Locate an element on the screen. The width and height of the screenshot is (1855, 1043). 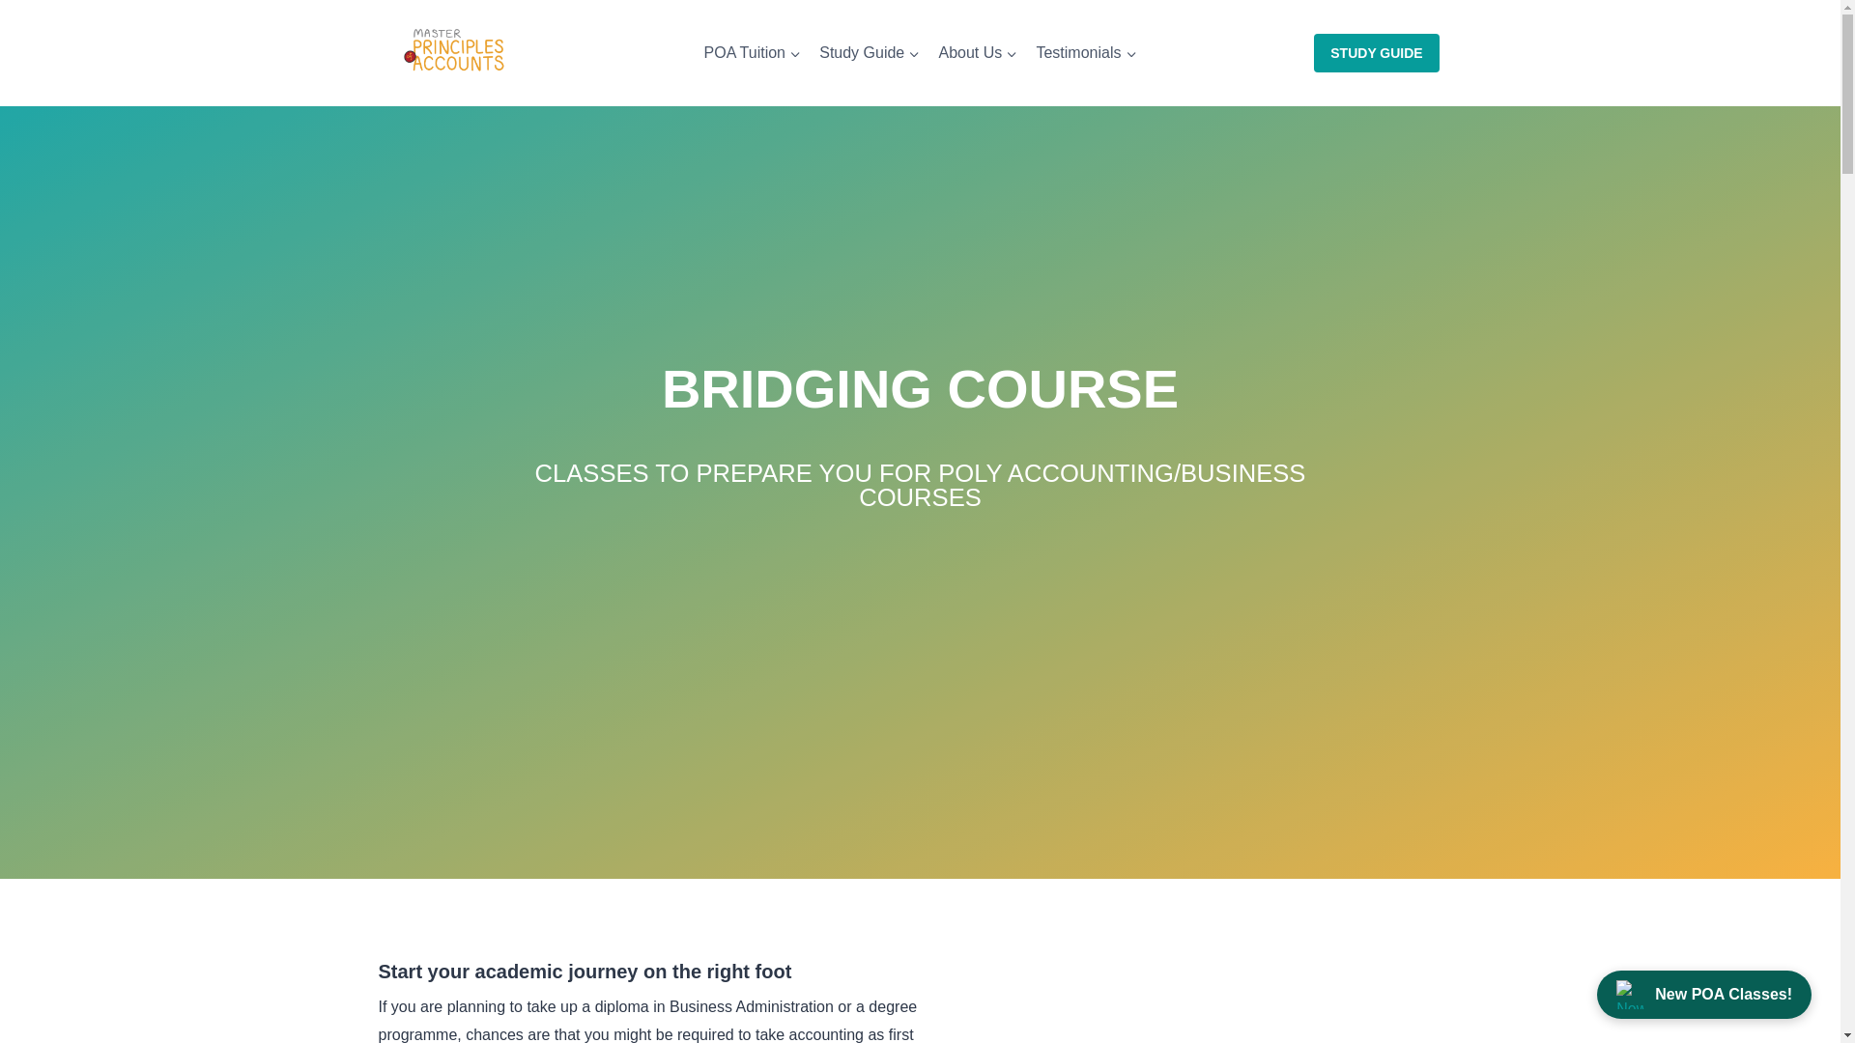
Testimonials is located at coordinates (1086, 52).